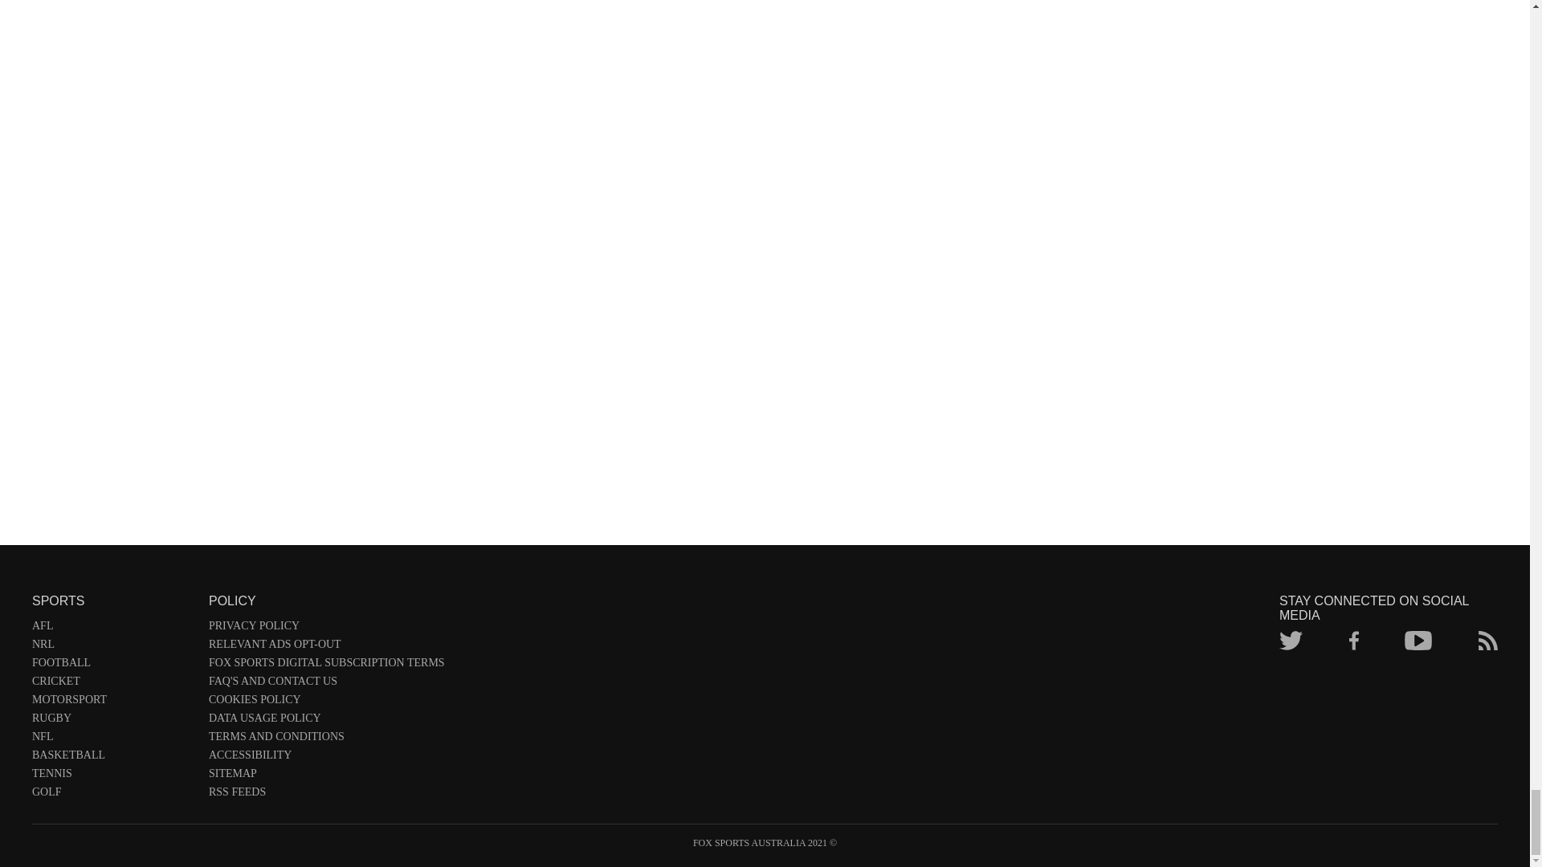 This screenshot has height=867, width=1542. Describe the element at coordinates (326, 795) in the screenshot. I see `RSS FEEDS` at that location.